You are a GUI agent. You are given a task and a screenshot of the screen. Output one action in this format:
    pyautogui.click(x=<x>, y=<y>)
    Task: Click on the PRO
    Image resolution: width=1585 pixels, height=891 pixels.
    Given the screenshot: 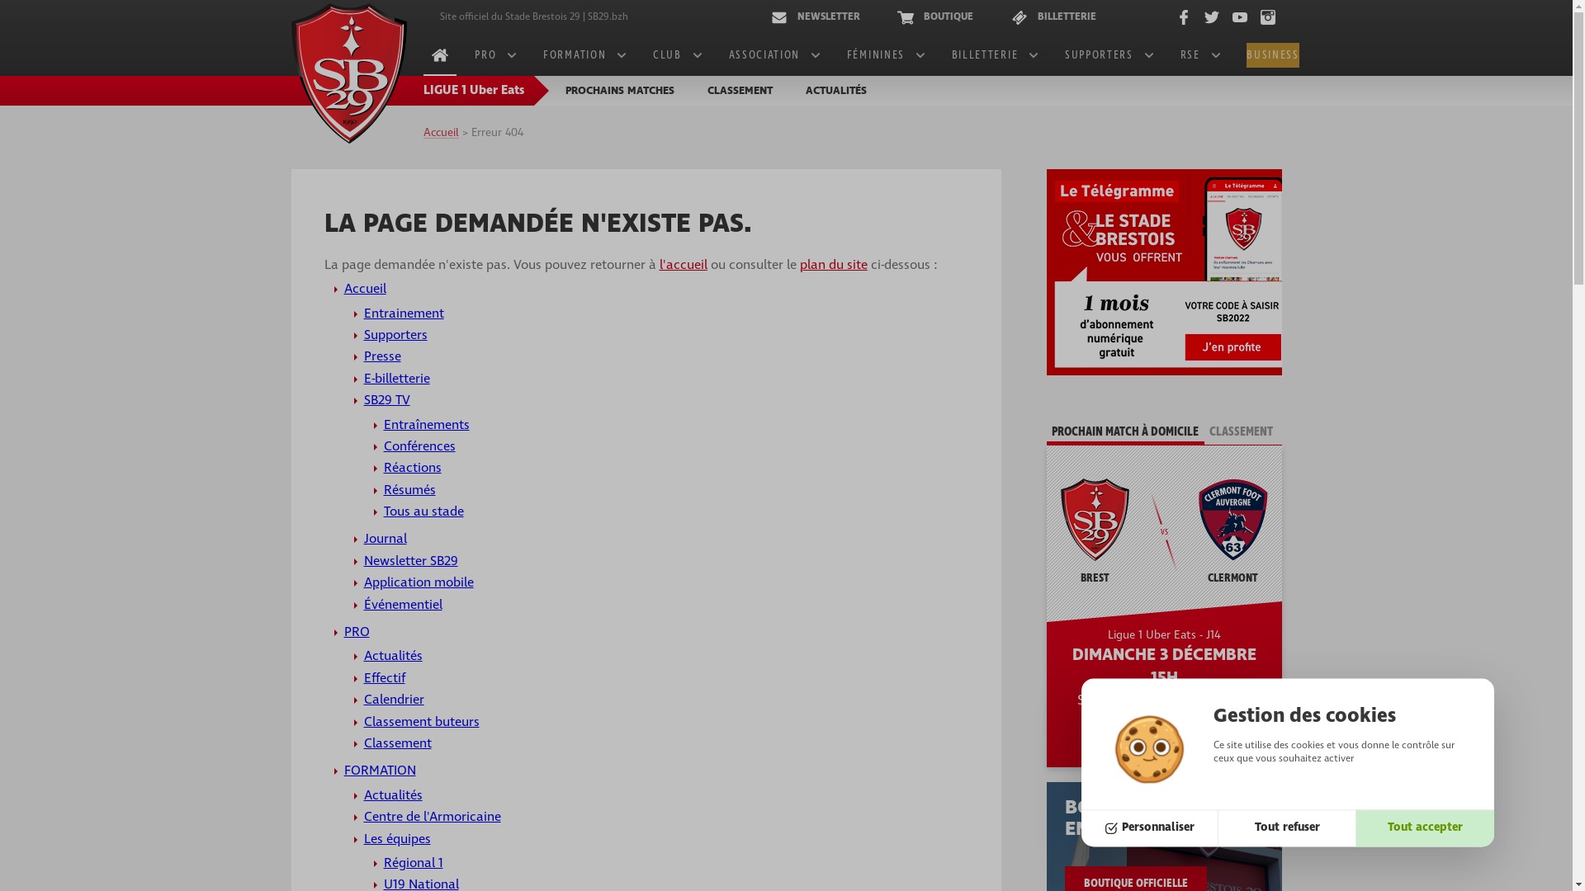 What is the action you would take?
    pyautogui.click(x=495, y=55)
    